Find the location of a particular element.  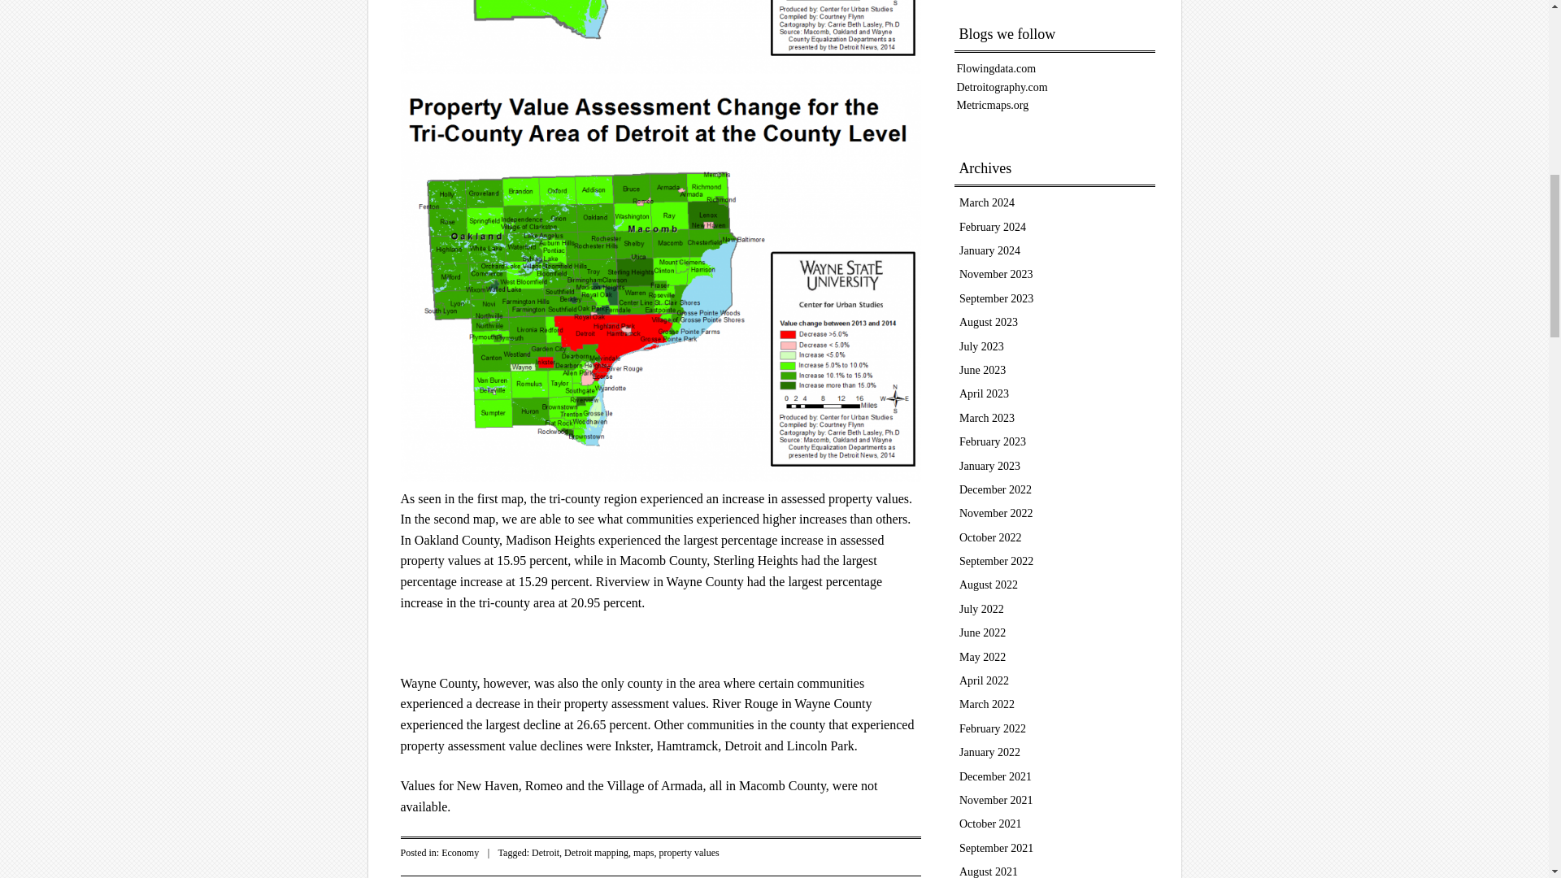

Economy is located at coordinates (460, 853).